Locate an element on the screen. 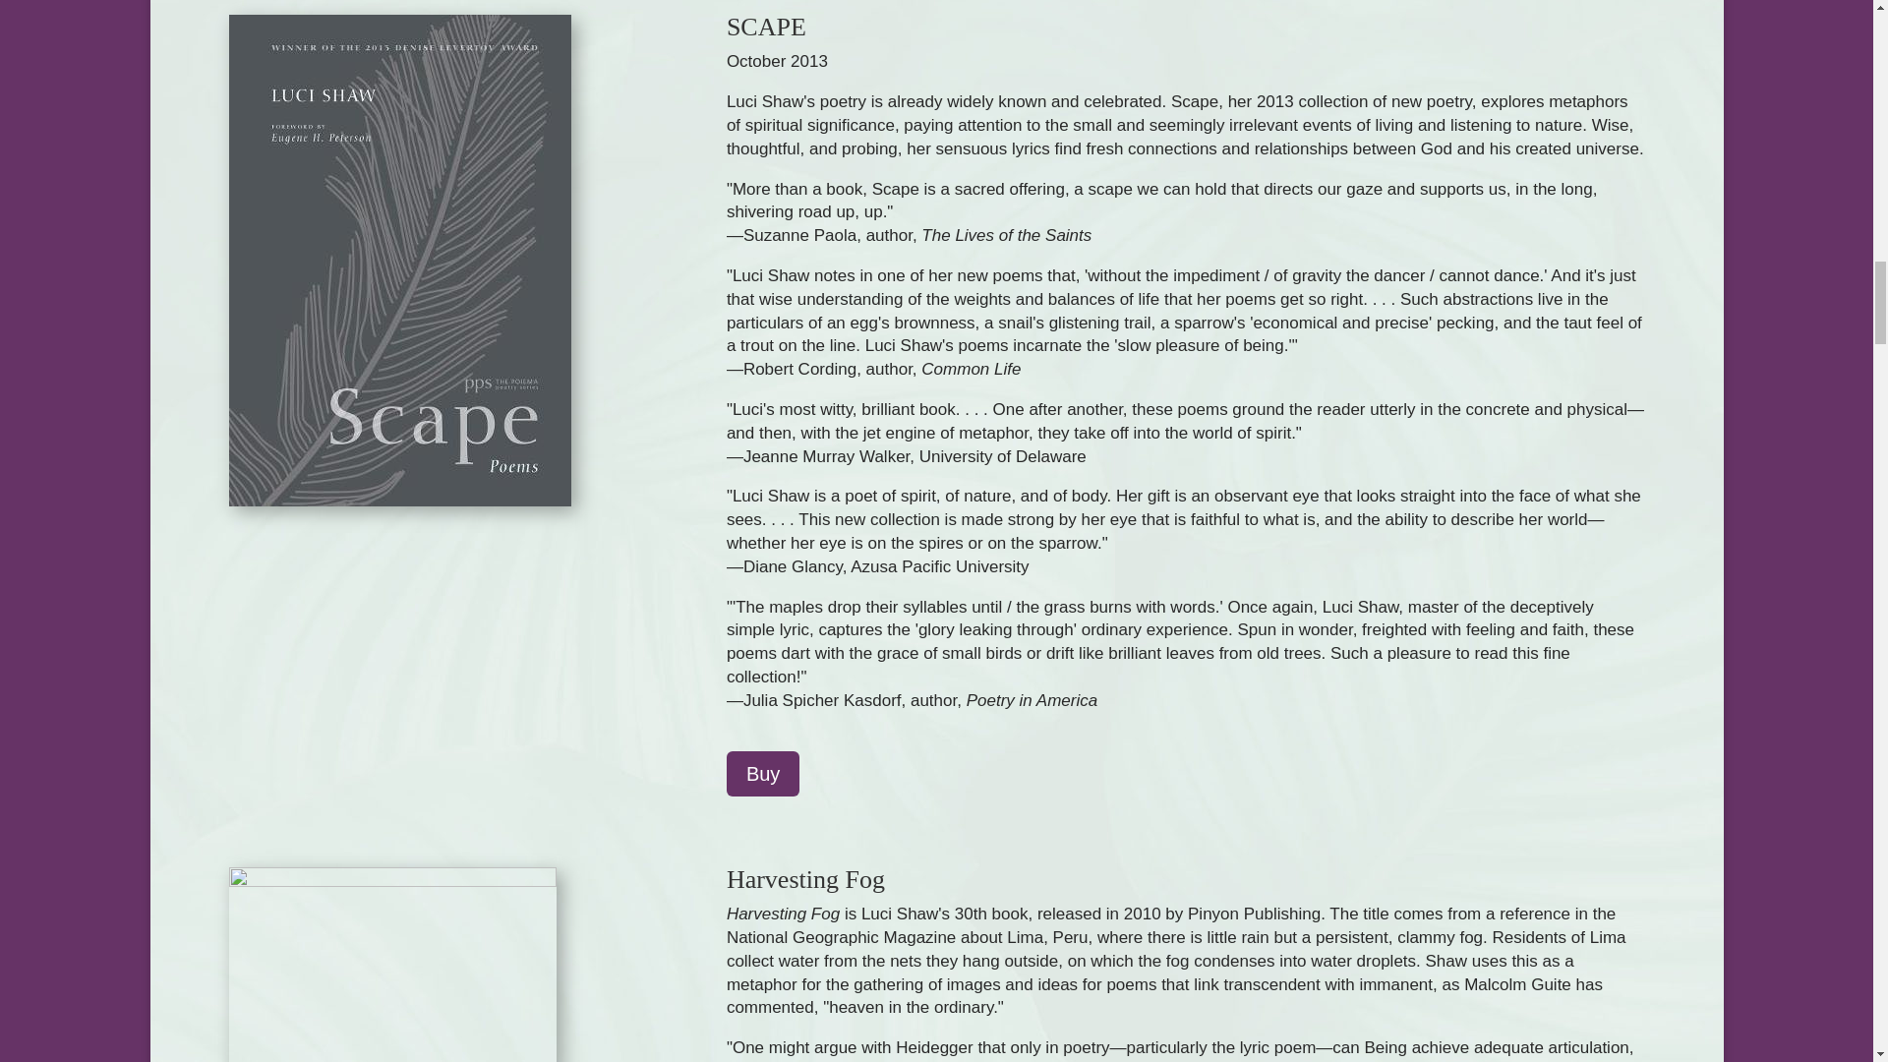 Image resolution: width=1888 pixels, height=1062 pixels. harvesting-fog is located at coordinates (391, 965).